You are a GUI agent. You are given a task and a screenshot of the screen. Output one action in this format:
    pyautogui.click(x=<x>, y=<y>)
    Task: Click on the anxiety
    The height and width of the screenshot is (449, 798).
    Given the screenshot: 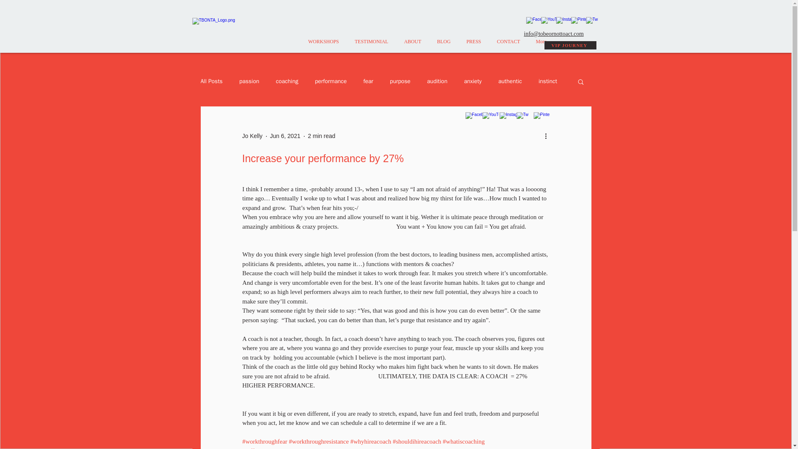 What is the action you would take?
    pyautogui.click(x=473, y=81)
    